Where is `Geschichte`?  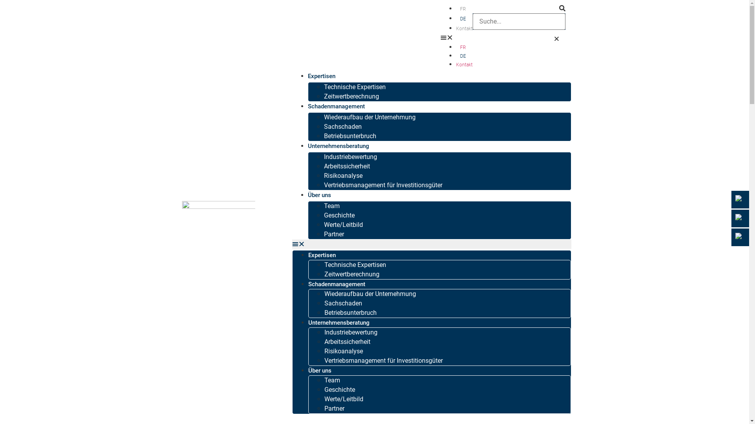 Geschichte is located at coordinates (339, 389).